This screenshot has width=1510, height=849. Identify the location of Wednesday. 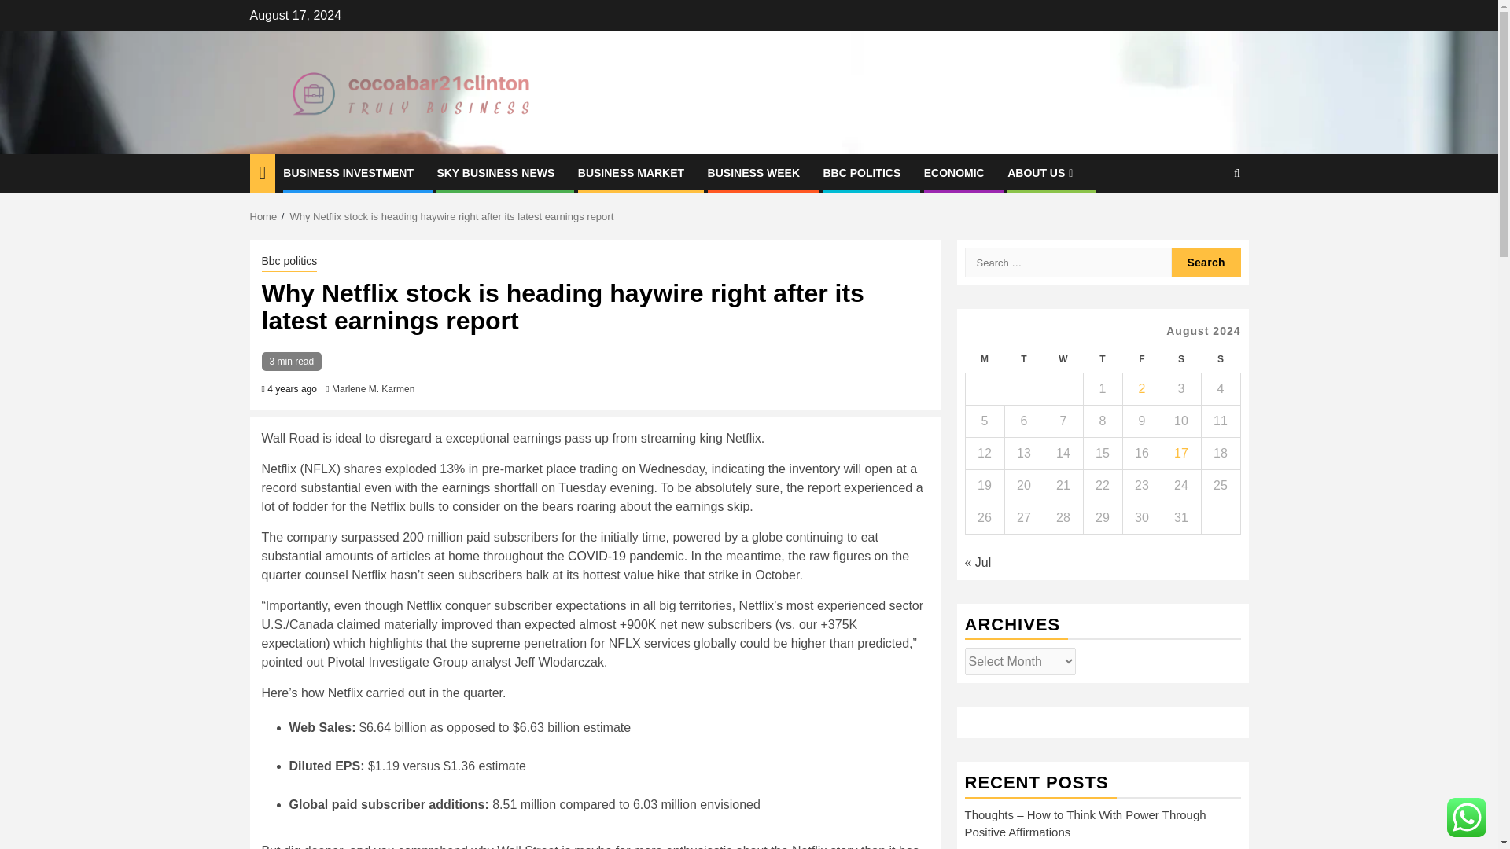
(1063, 359).